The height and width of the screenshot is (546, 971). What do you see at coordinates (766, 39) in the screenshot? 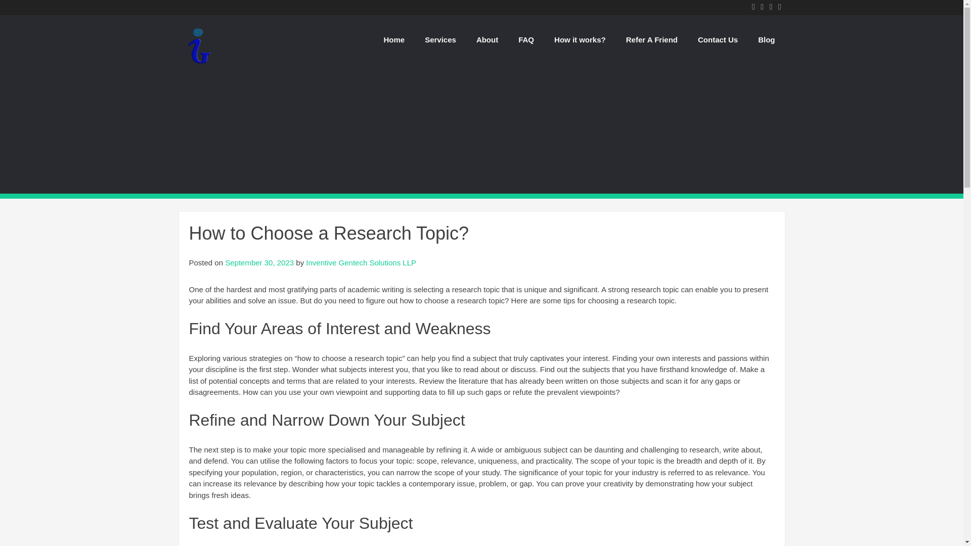
I see `Blog` at bounding box center [766, 39].